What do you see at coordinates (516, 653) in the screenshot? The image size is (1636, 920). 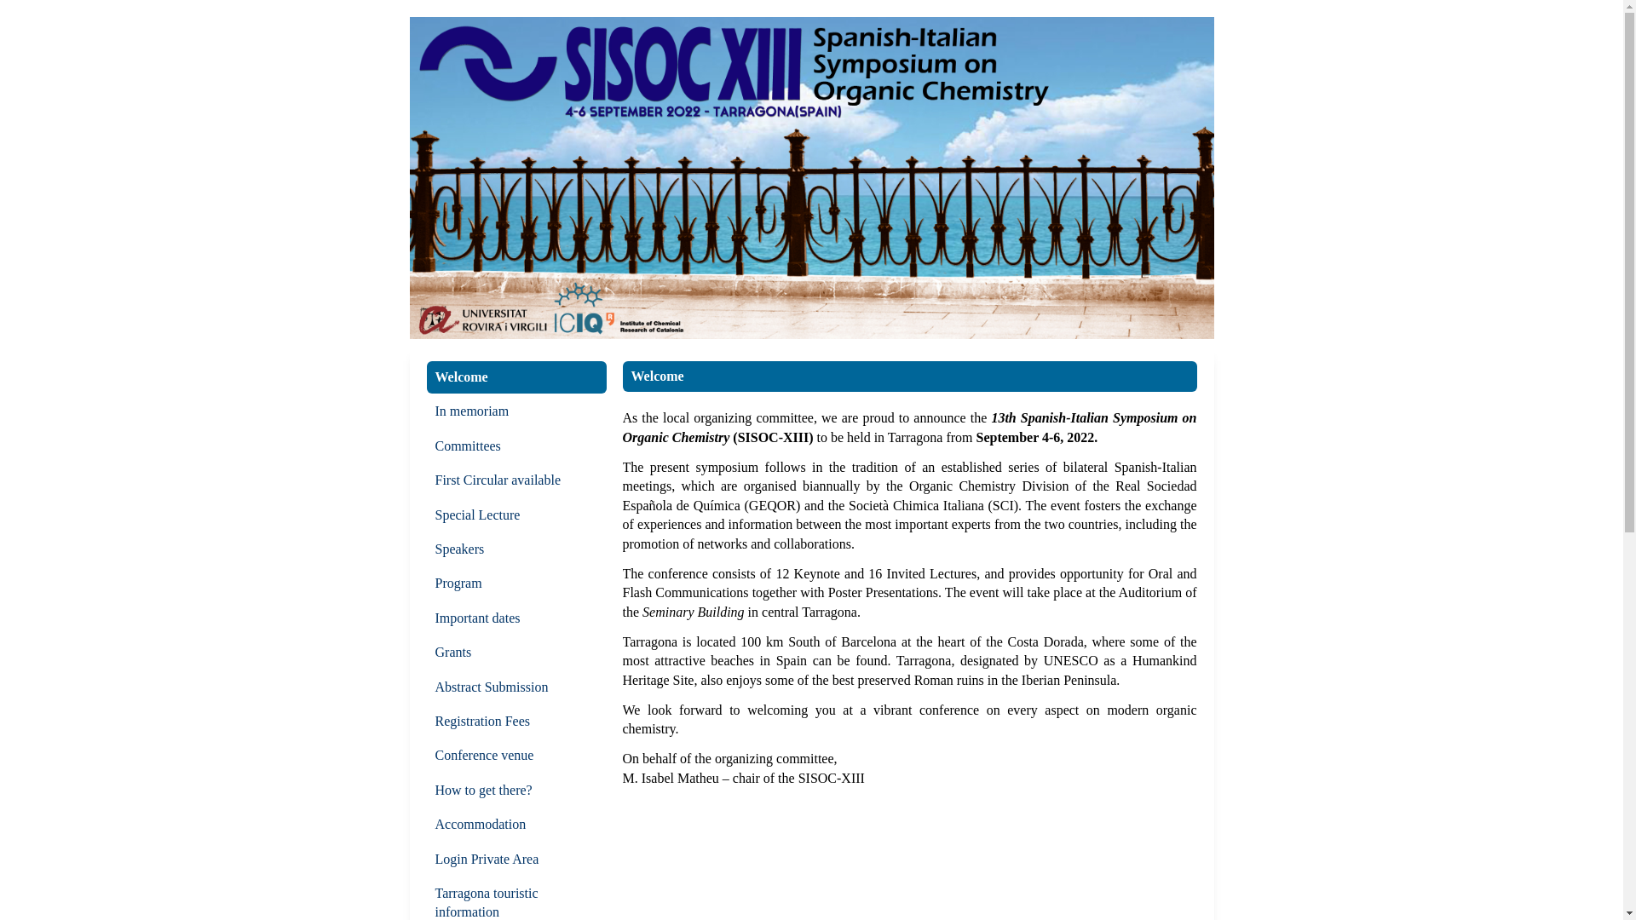 I see `Grants` at bounding box center [516, 653].